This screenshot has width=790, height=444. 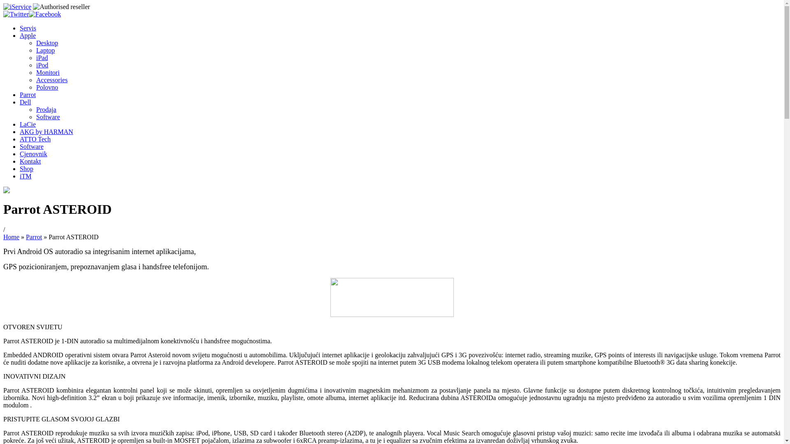 I want to click on Monitori, so click(x=48, y=72).